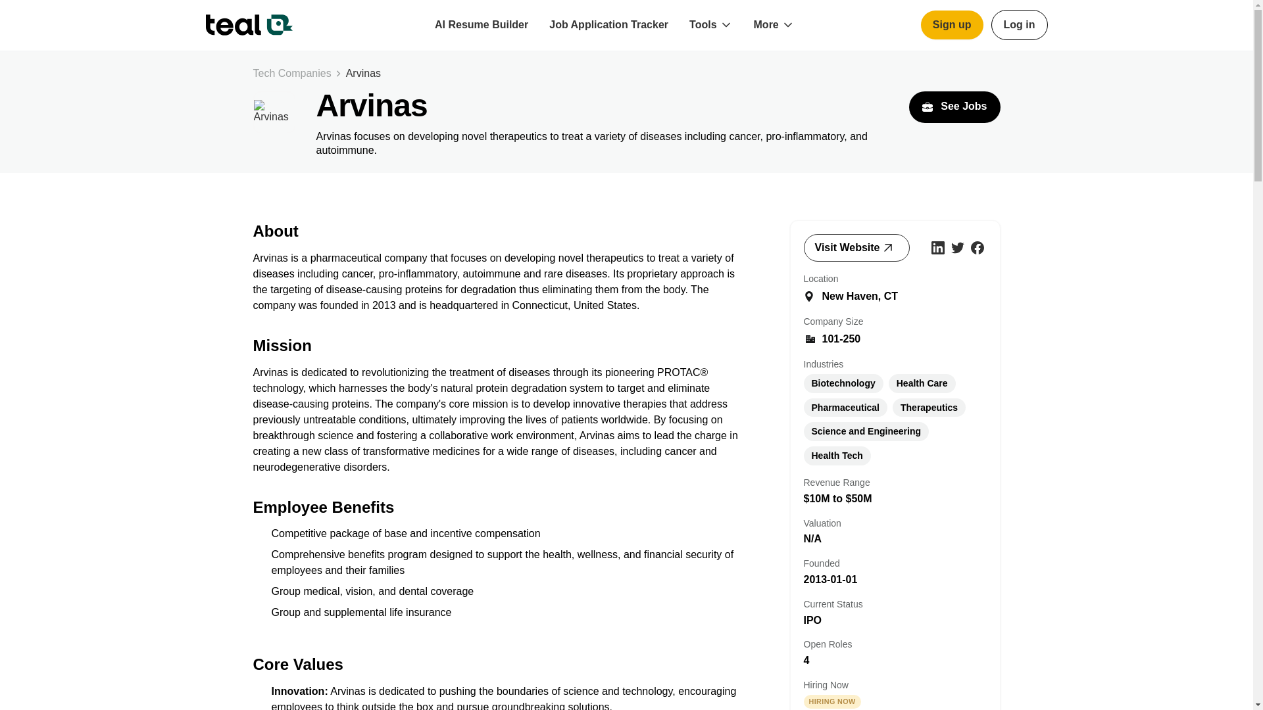 Image resolution: width=1263 pixels, height=710 pixels. What do you see at coordinates (482, 25) in the screenshot?
I see `AI Resume Builder` at bounding box center [482, 25].